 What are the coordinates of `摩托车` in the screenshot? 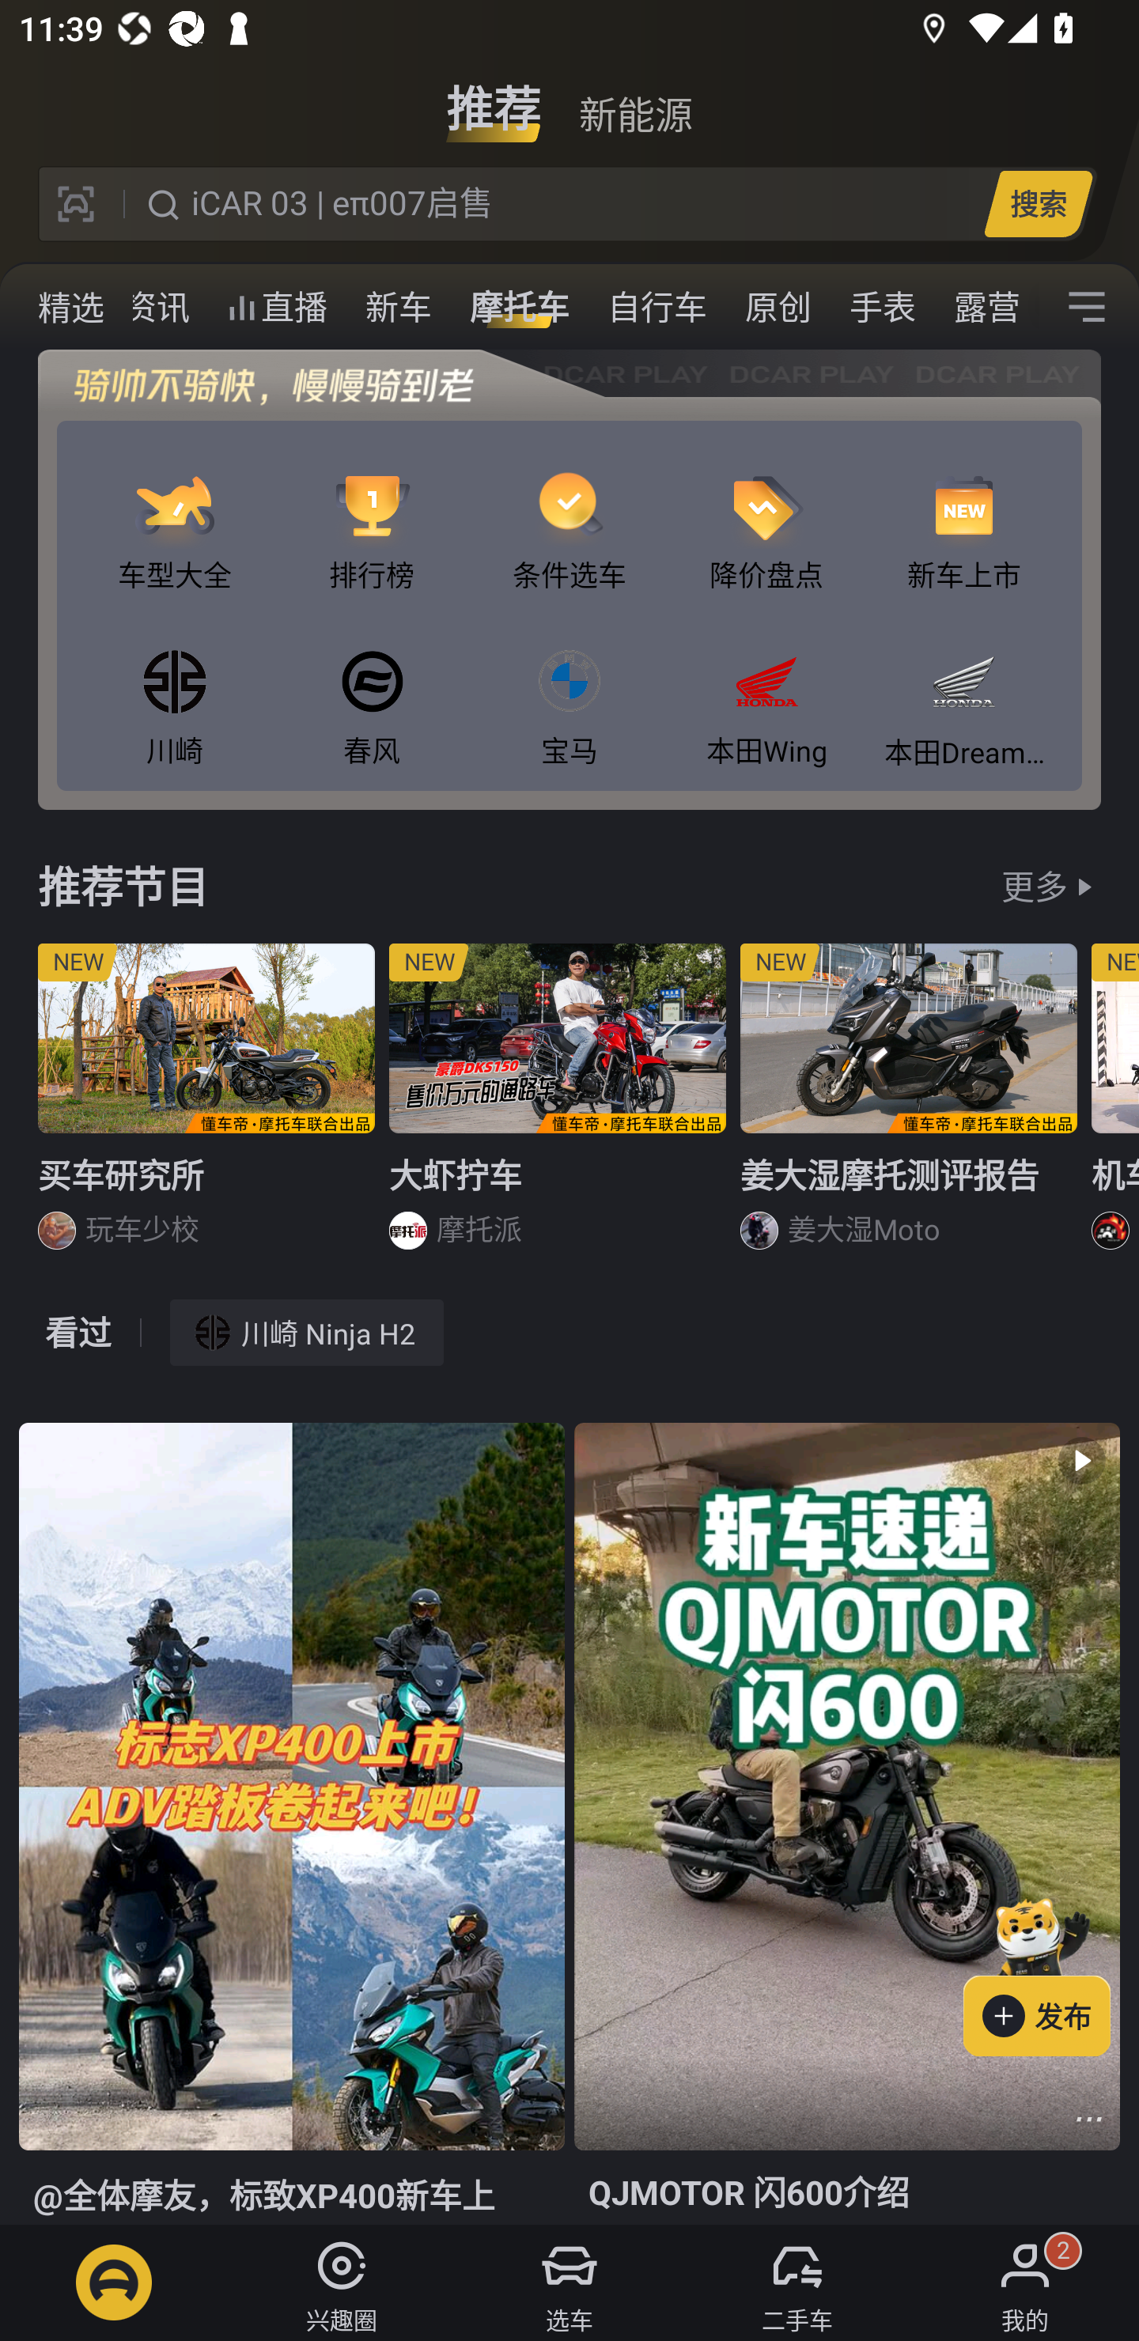 It's located at (520, 307).